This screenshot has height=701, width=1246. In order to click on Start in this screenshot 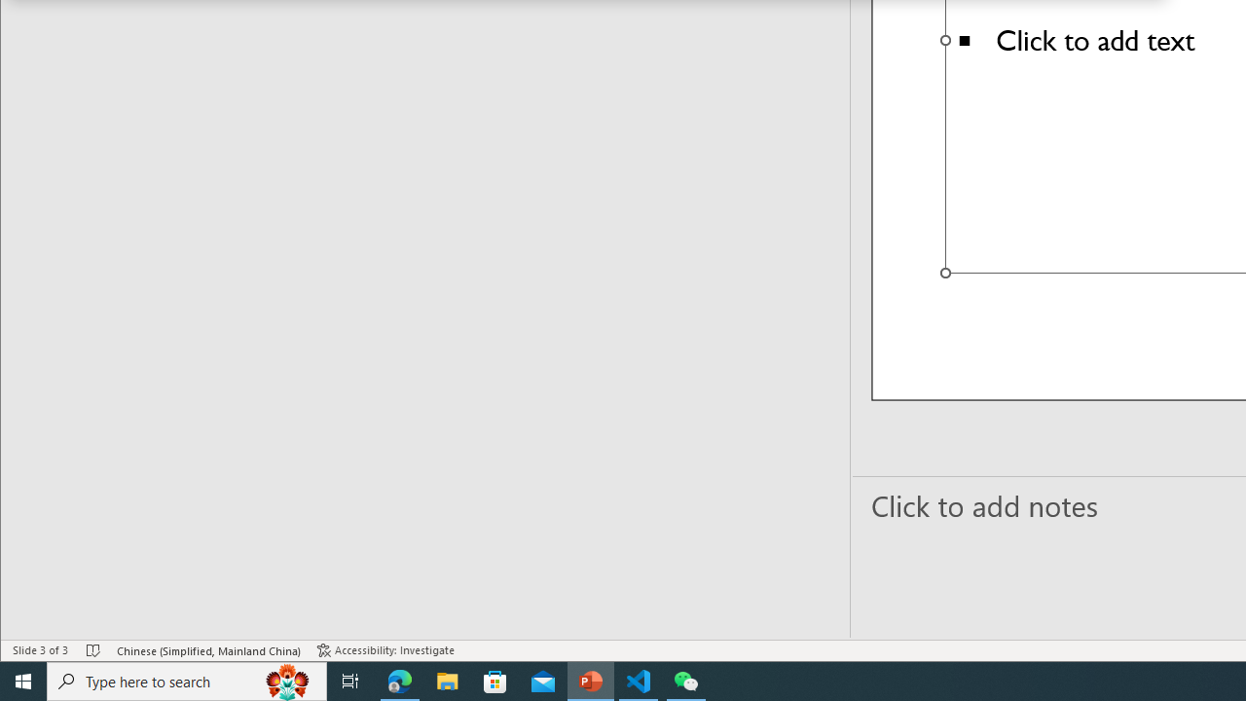, I will do `click(23, 682)`.